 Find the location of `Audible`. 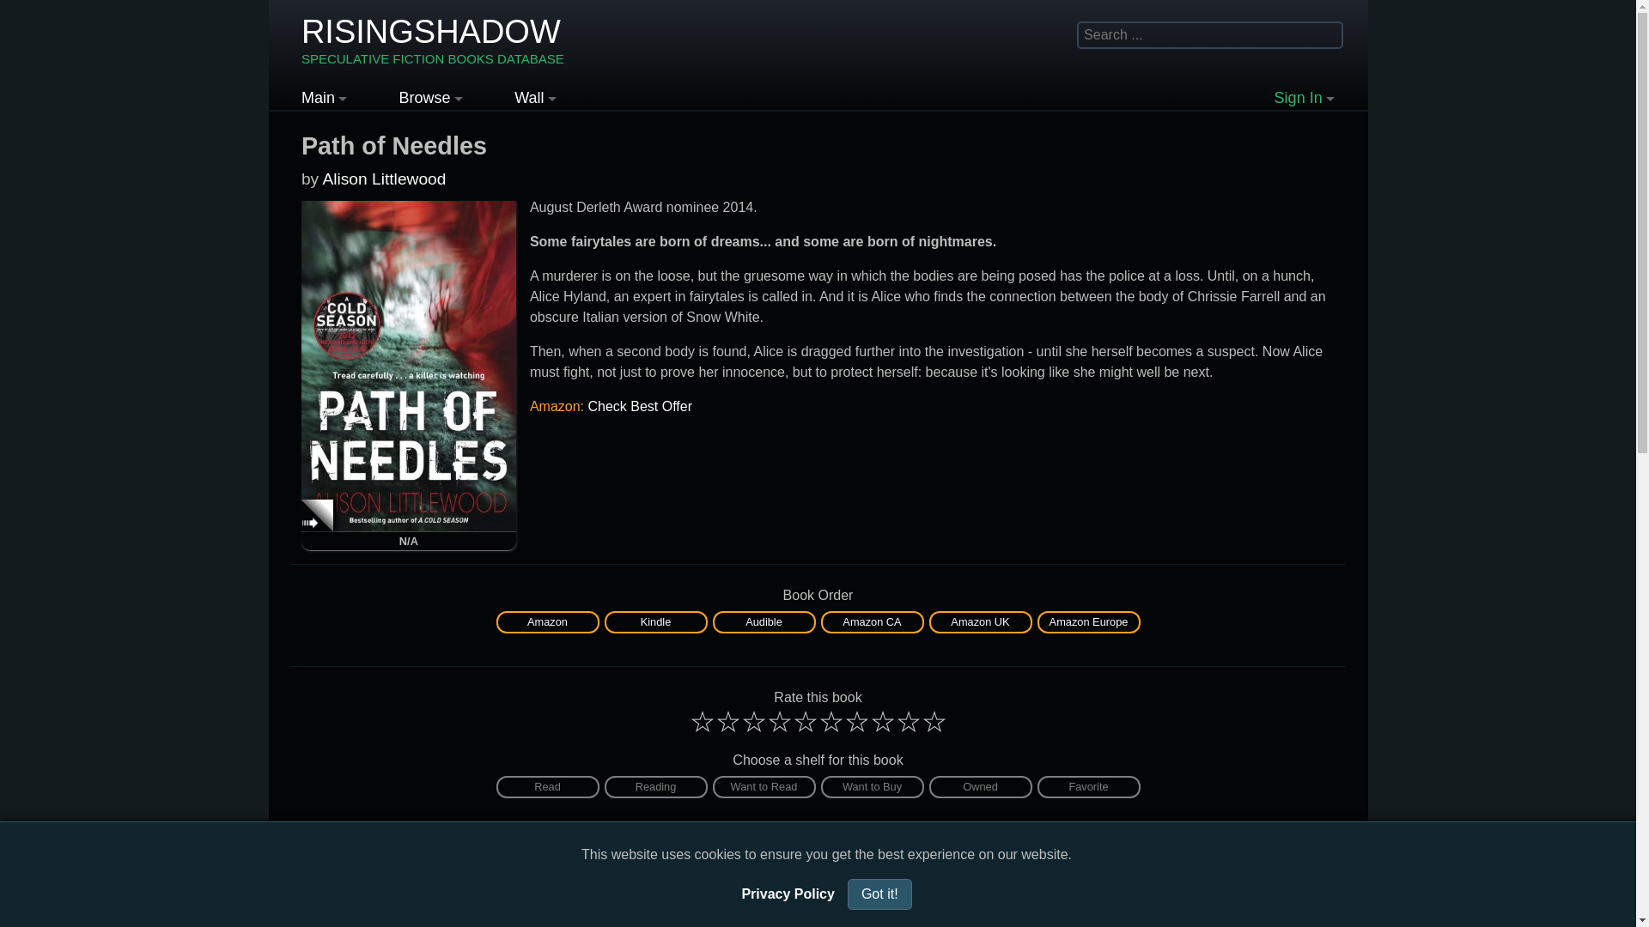

Audible is located at coordinates (763, 621).